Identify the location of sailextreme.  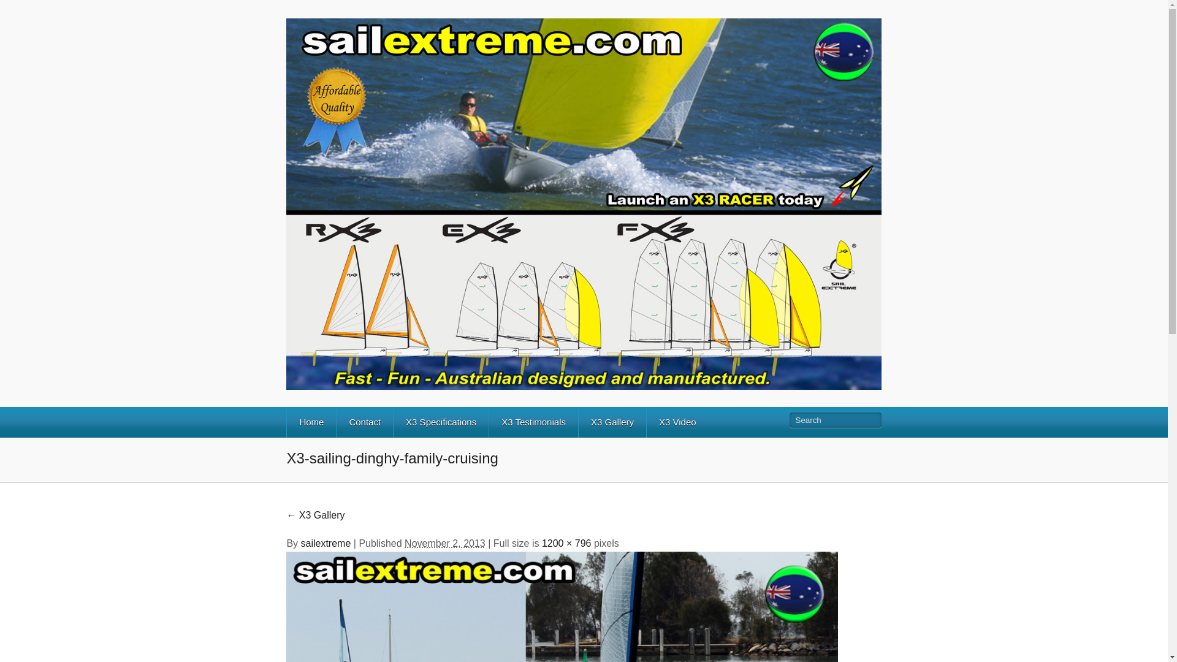
(326, 543).